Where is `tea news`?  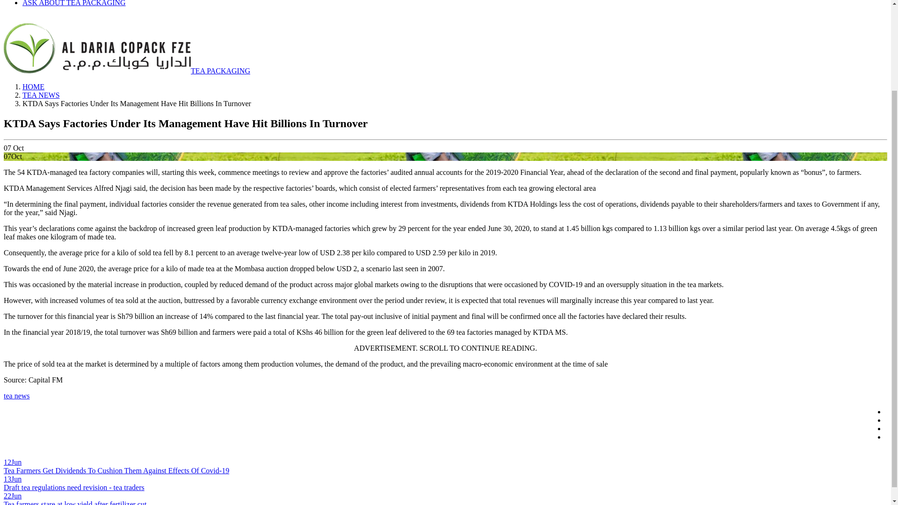
tea news is located at coordinates (16, 396).